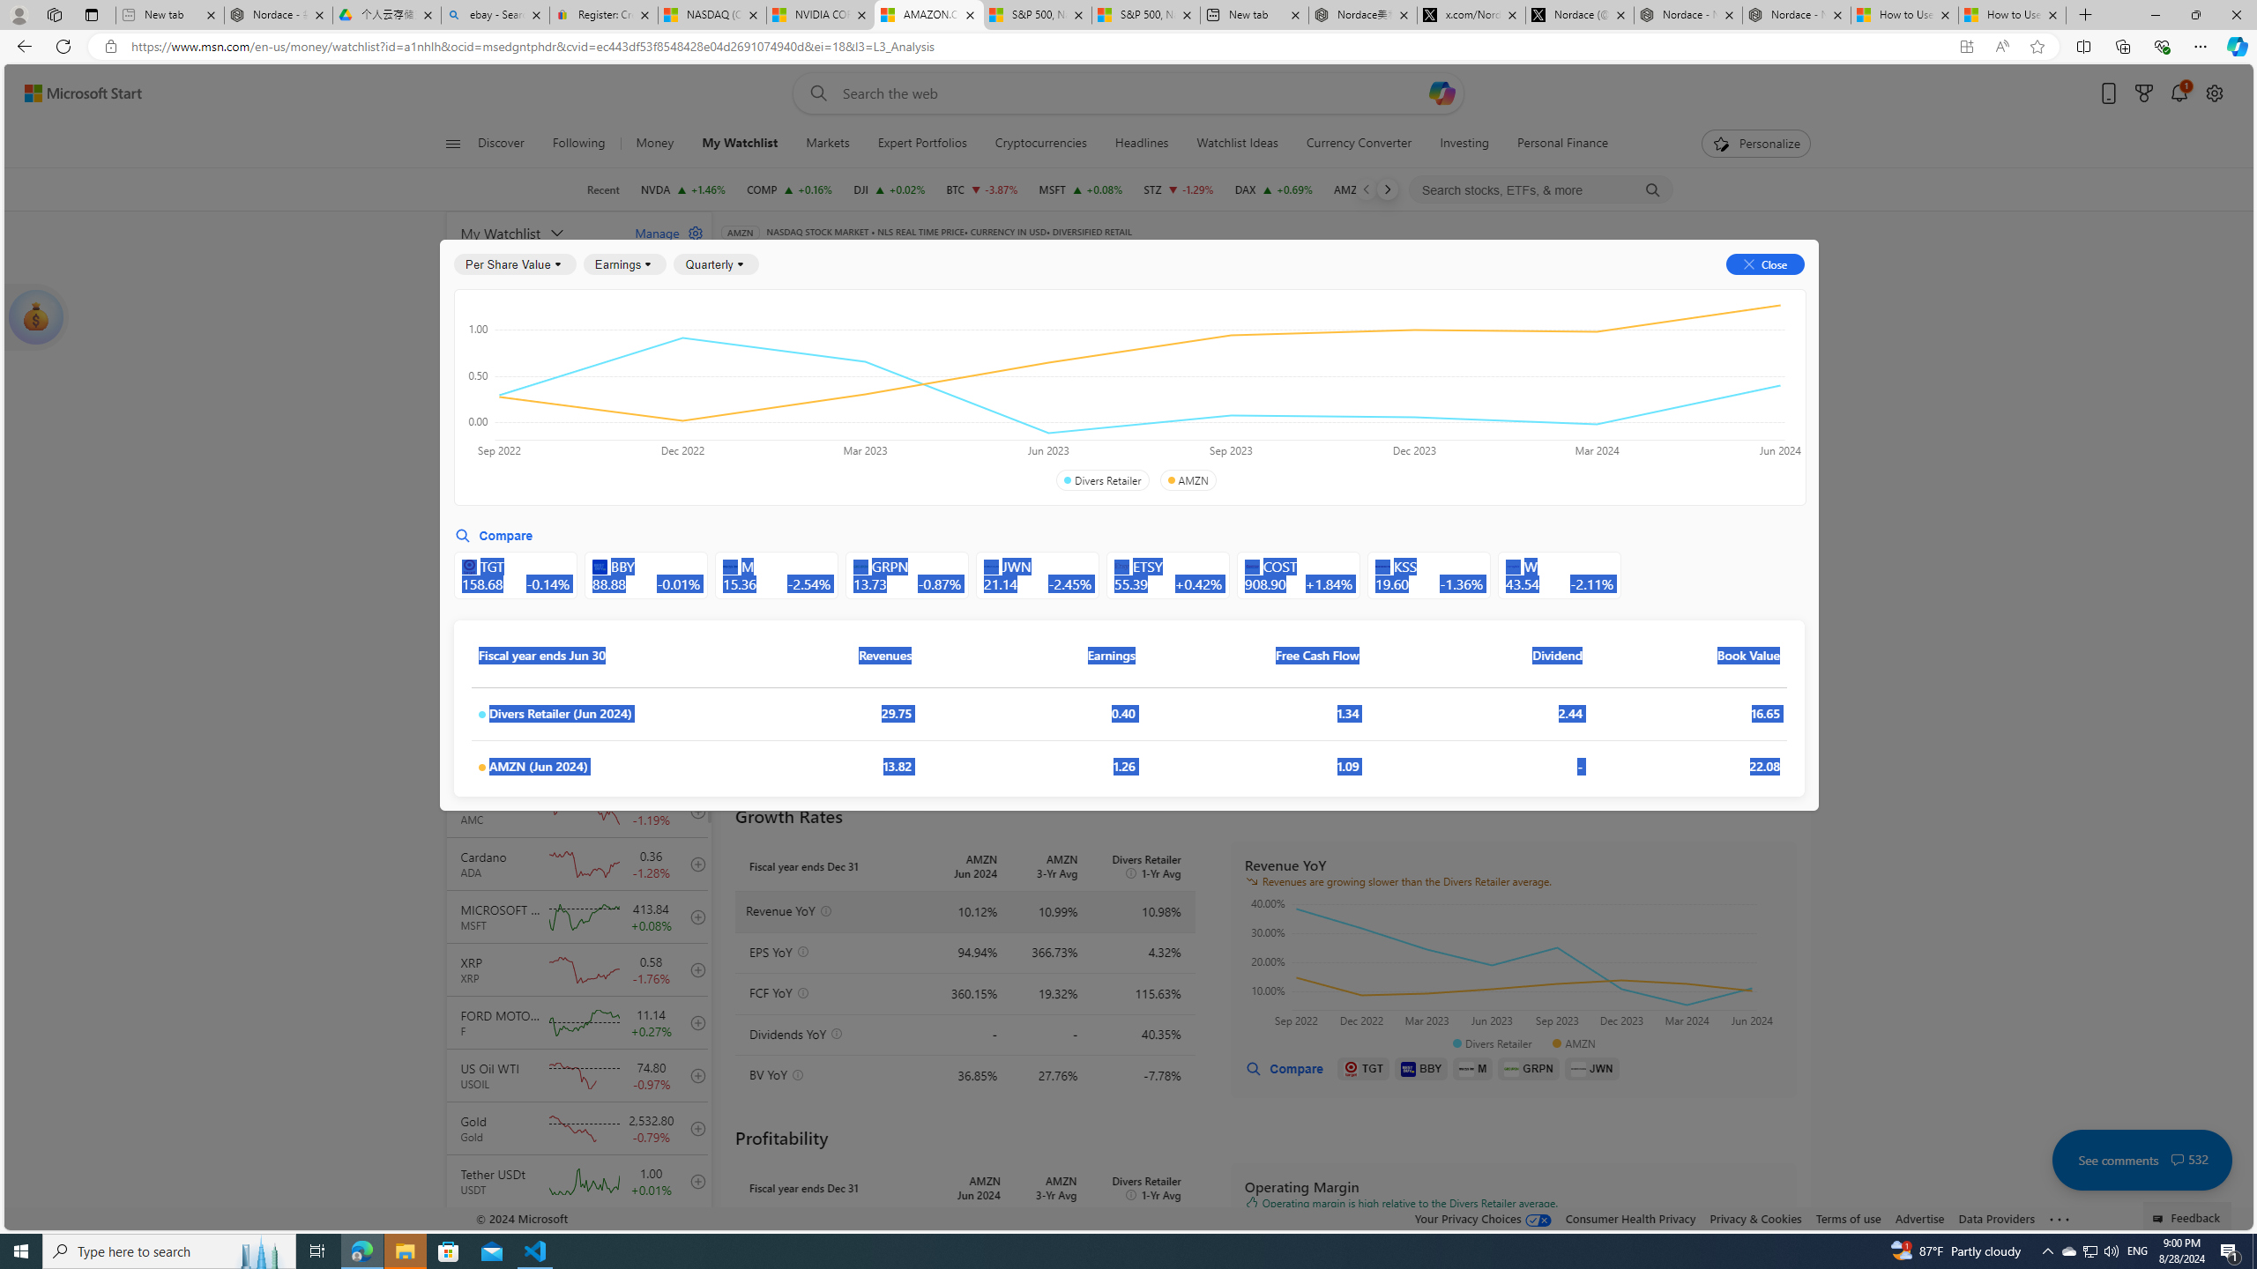 This screenshot has width=2257, height=1269. What do you see at coordinates (952, 345) in the screenshot?
I see `Balance Sheet` at bounding box center [952, 345].